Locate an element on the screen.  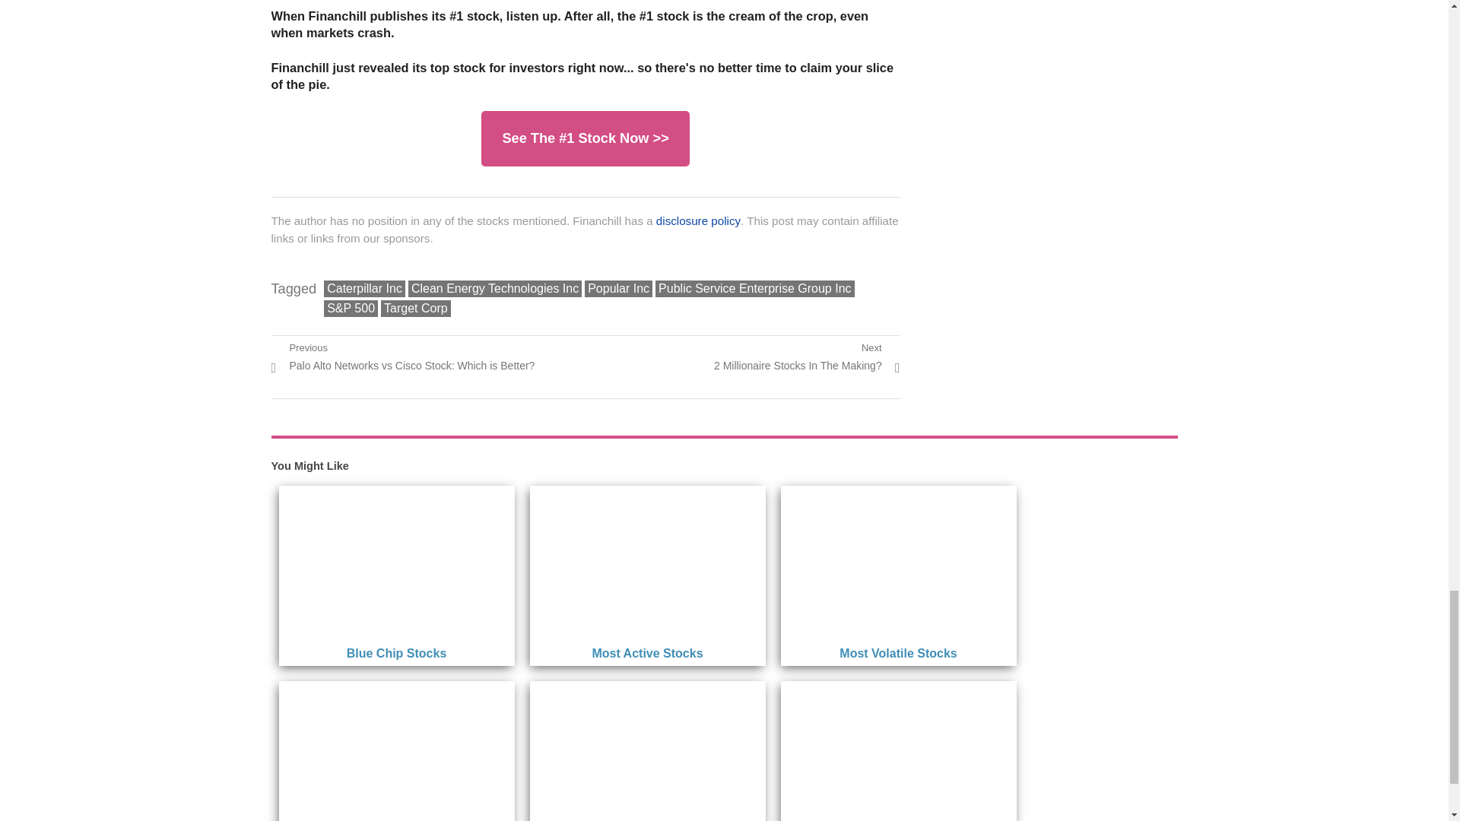
Caterpillar Inc is located at coordinates (365, 289).